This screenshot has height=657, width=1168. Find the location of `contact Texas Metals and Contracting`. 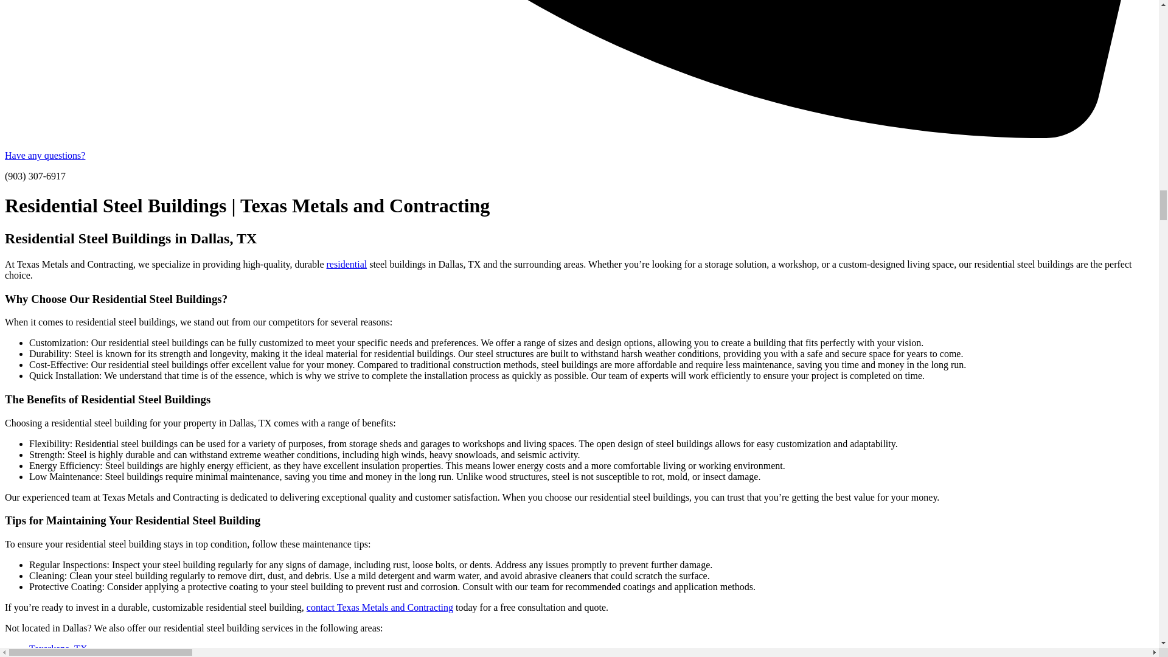

contact Texas Metals and Contracting is located at coordinates (380, 607).